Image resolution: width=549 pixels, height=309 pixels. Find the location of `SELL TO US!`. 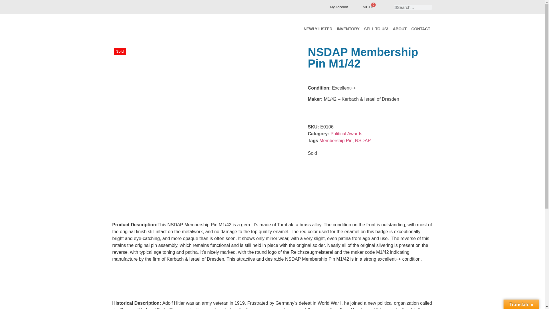

SELL TO US! is located at coordinates (376, 29).